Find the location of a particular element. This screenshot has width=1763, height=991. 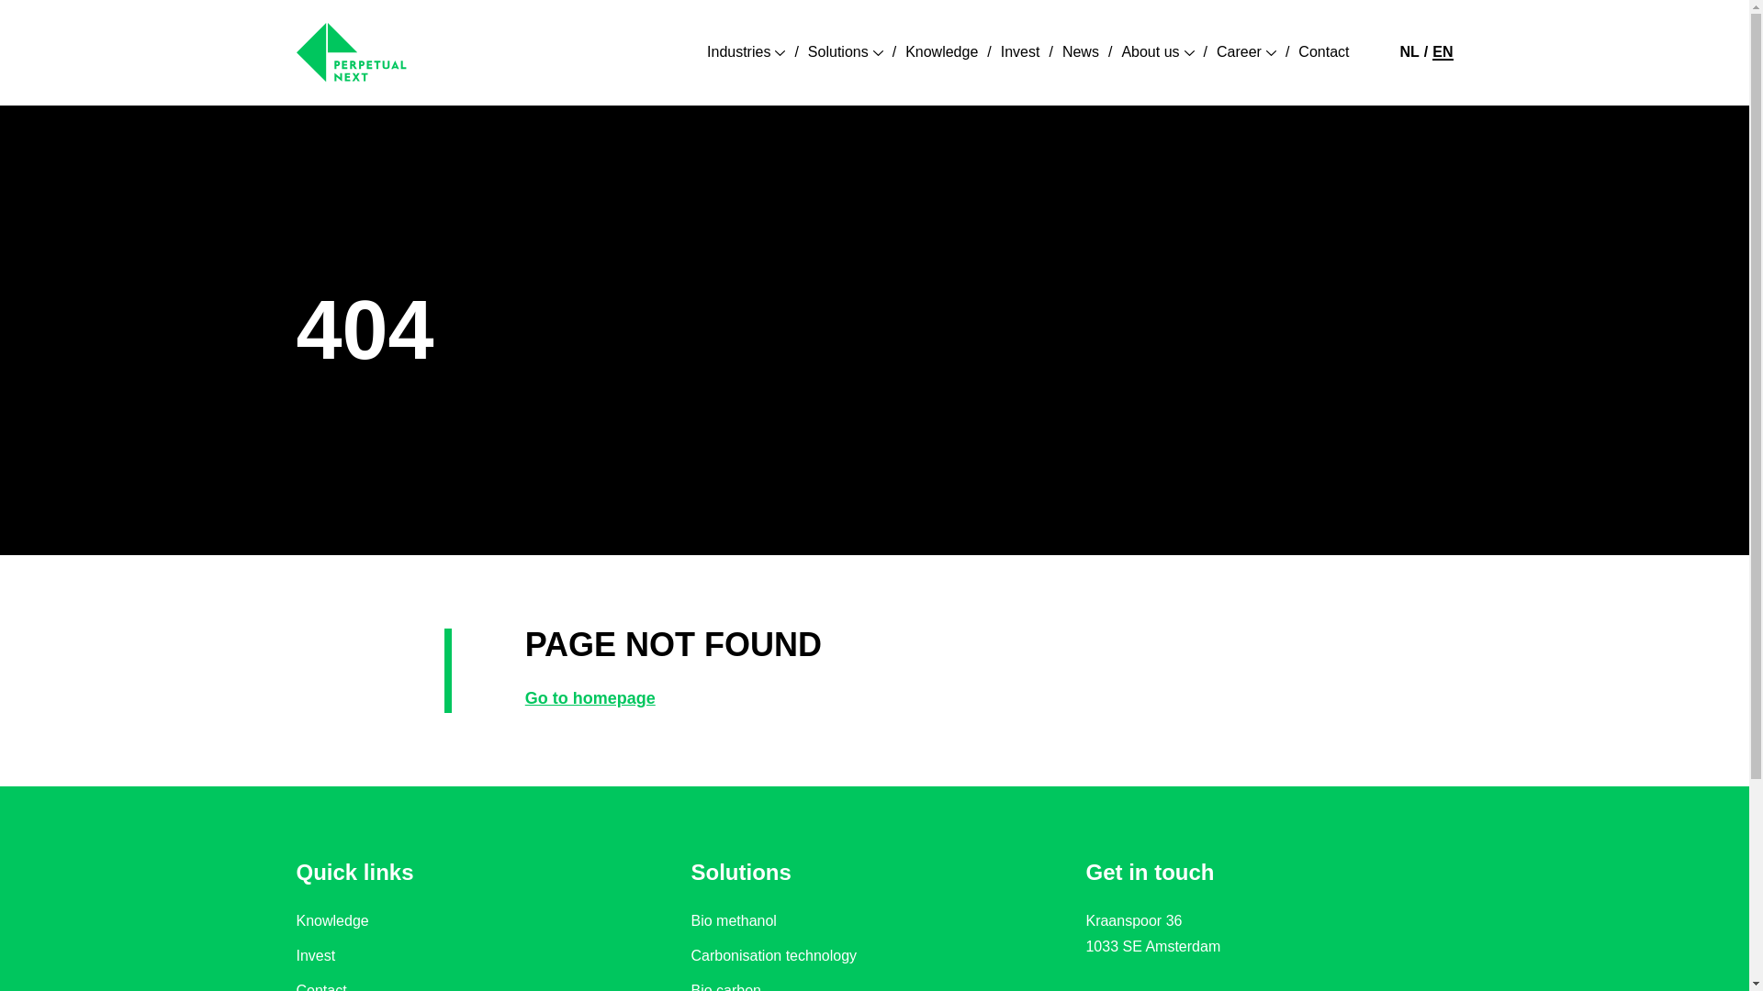

NL is located at coordinates (1409, 51).